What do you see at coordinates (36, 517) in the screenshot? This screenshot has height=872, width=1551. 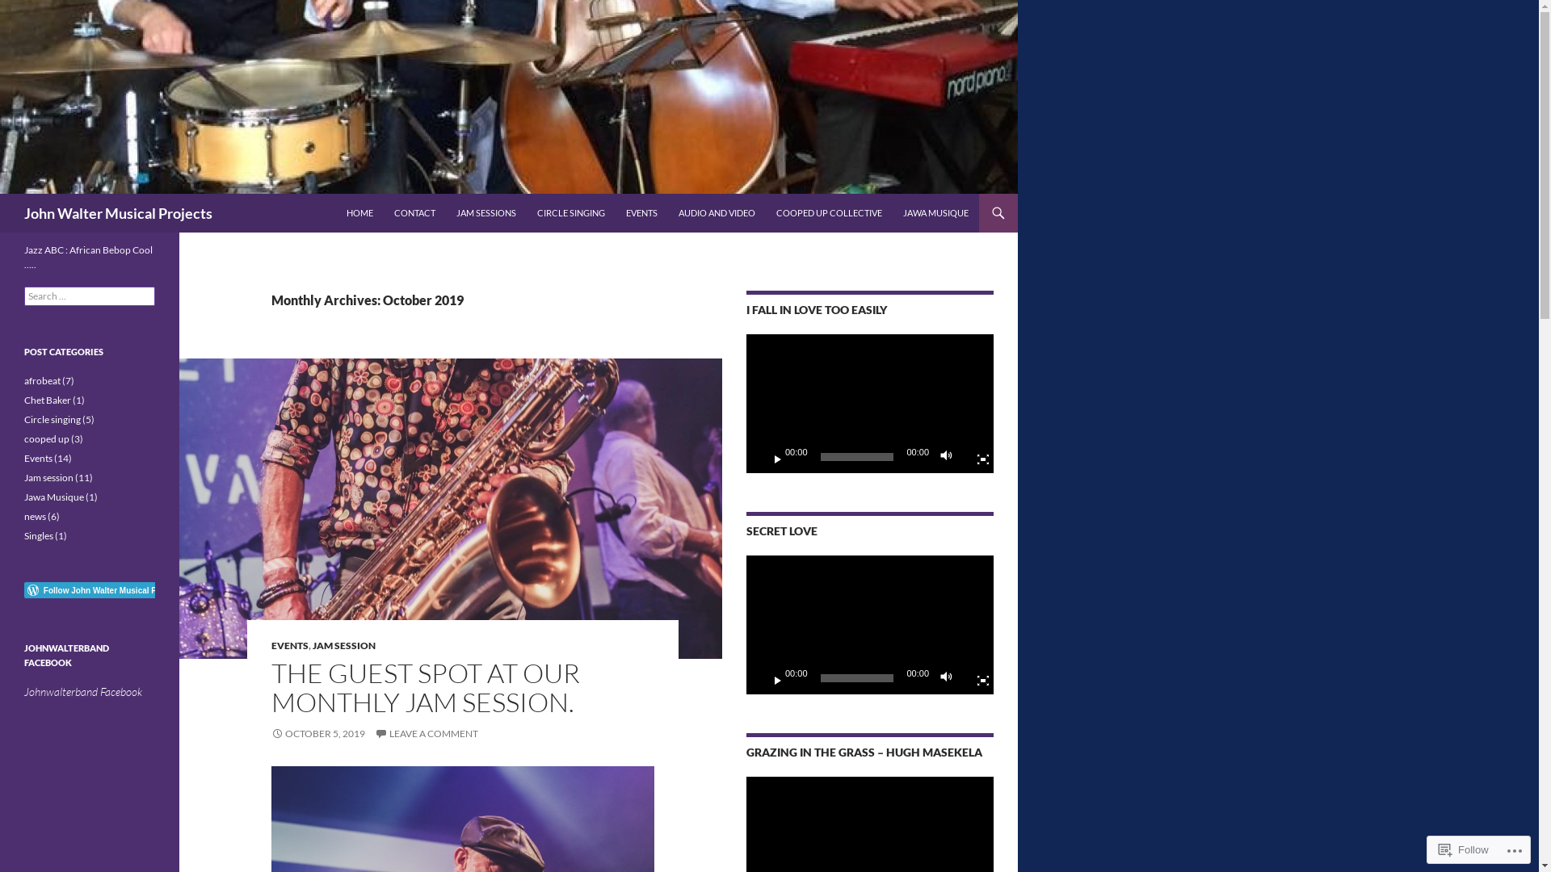 I see `news` at bounding box center [36, 517].